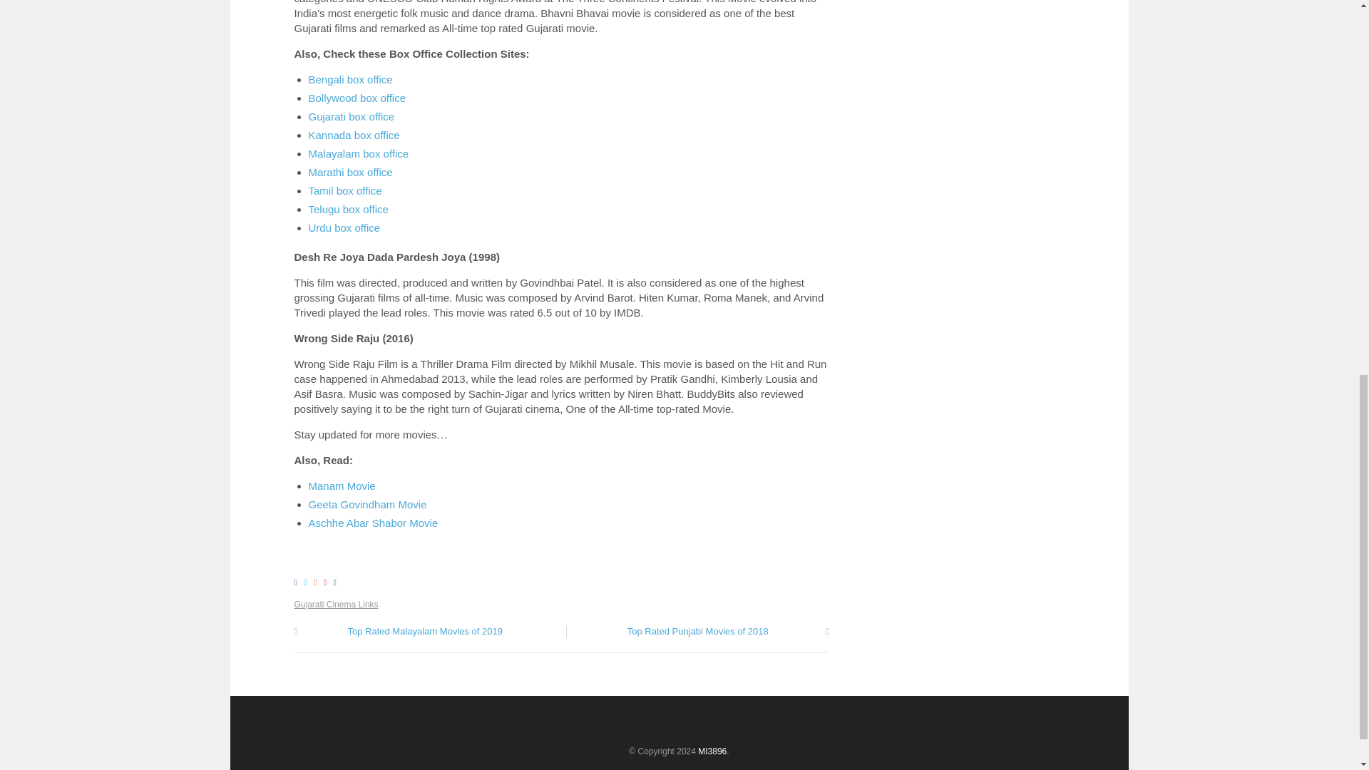  I want to click on Urdu box office, so click(344, 228).